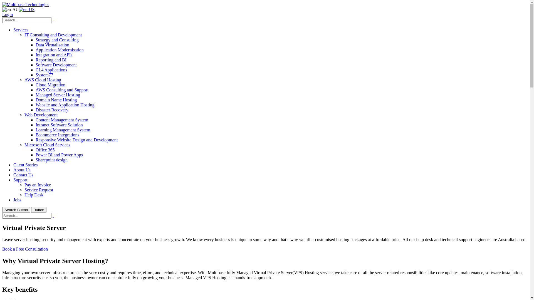 The width and height of the screenshot is (534, 300). What do you see at coordinates (51, 85) in the screenshot?
I see `Cloud Migration` at bounding box center [51, 85].